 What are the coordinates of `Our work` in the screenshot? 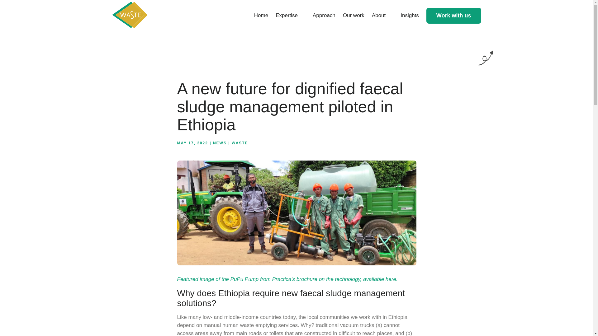 It's located at (353, 16).